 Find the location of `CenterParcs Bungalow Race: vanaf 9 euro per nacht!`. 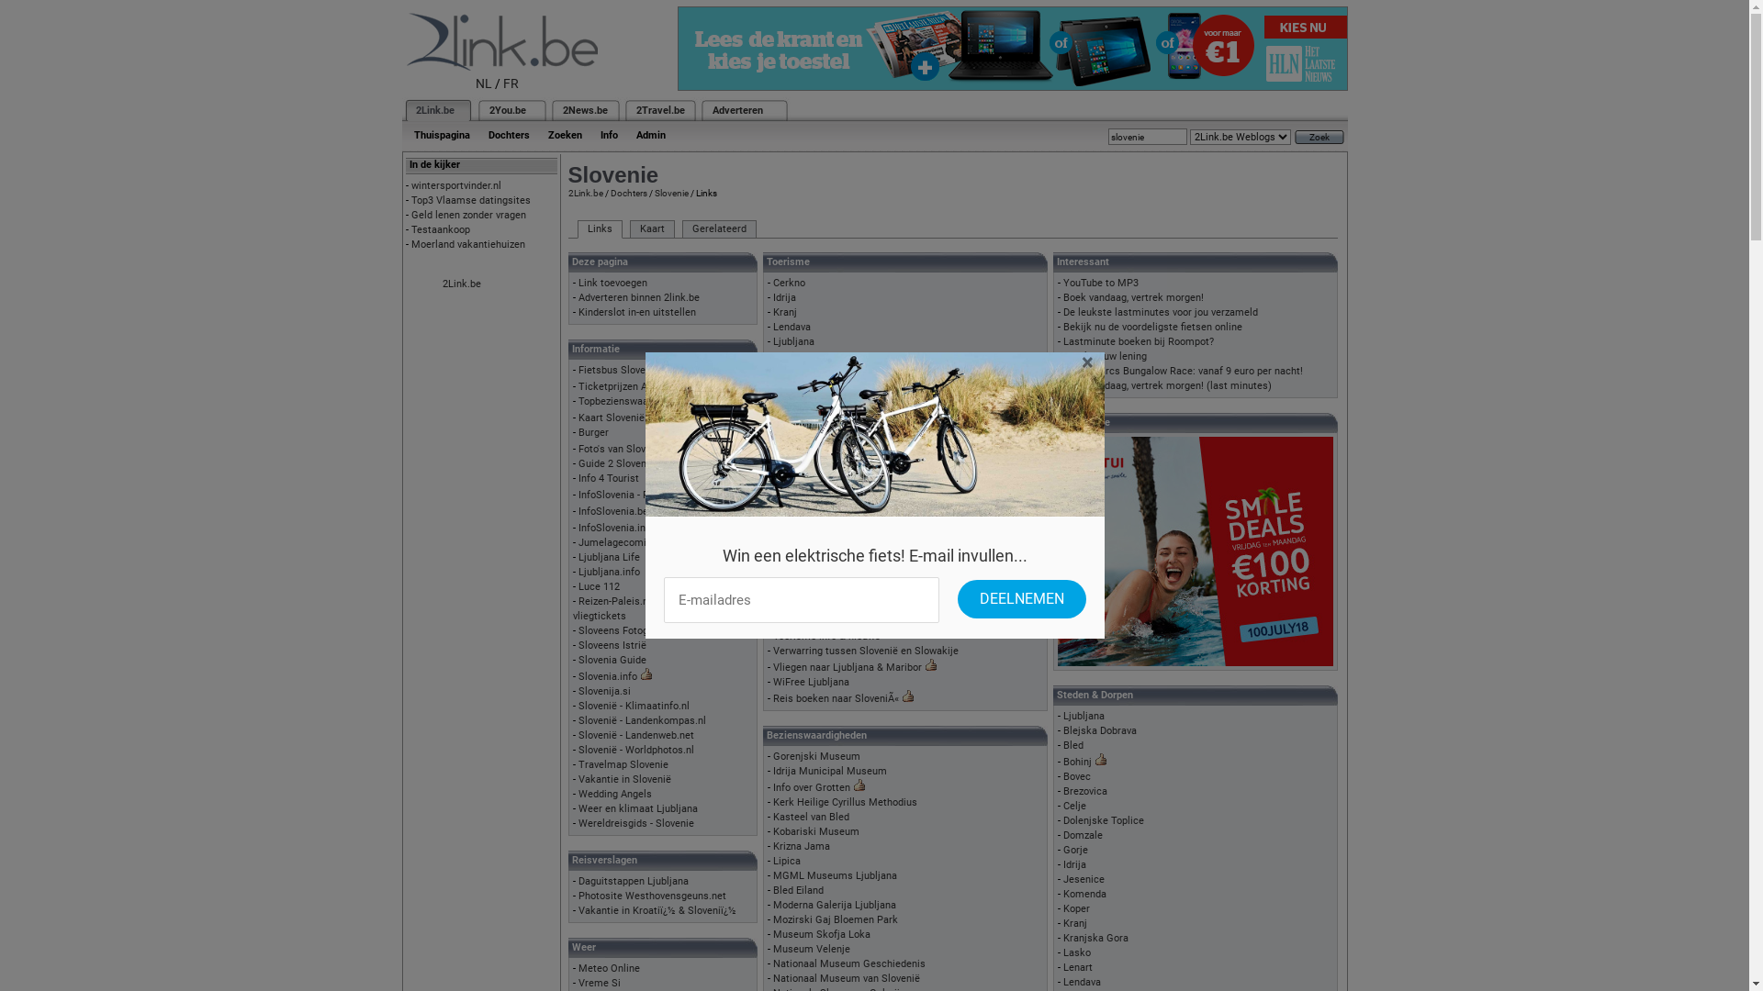

CenterParcs Bungalow Race: vanaf 9 euro per nacht! is located at coordinates (1183, 371).